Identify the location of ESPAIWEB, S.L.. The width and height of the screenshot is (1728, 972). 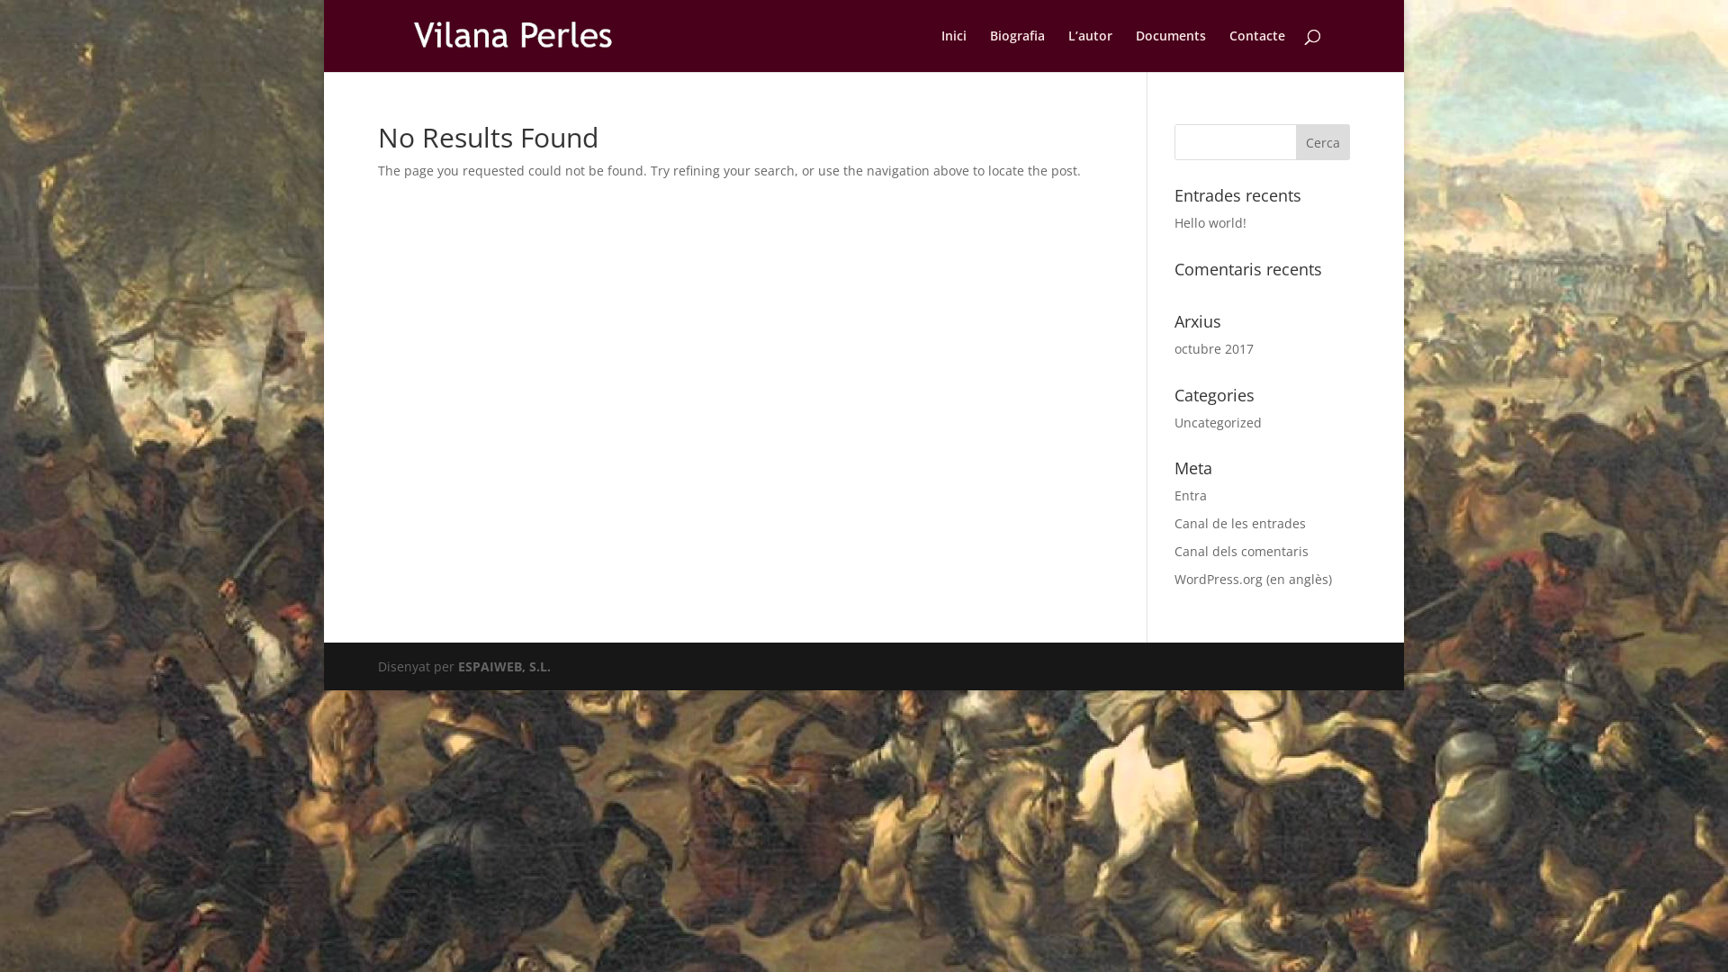
(504, 666).